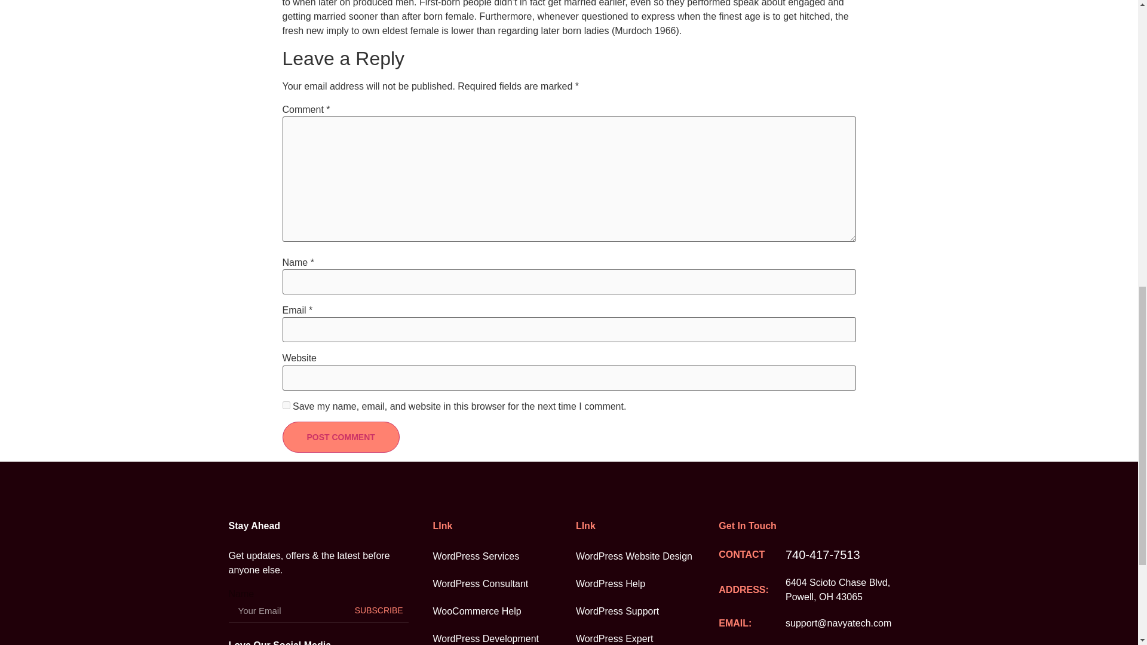  Describe the element at coordinates (504, 584) in the screenshot. I see `WordPress Consultant` at that location.